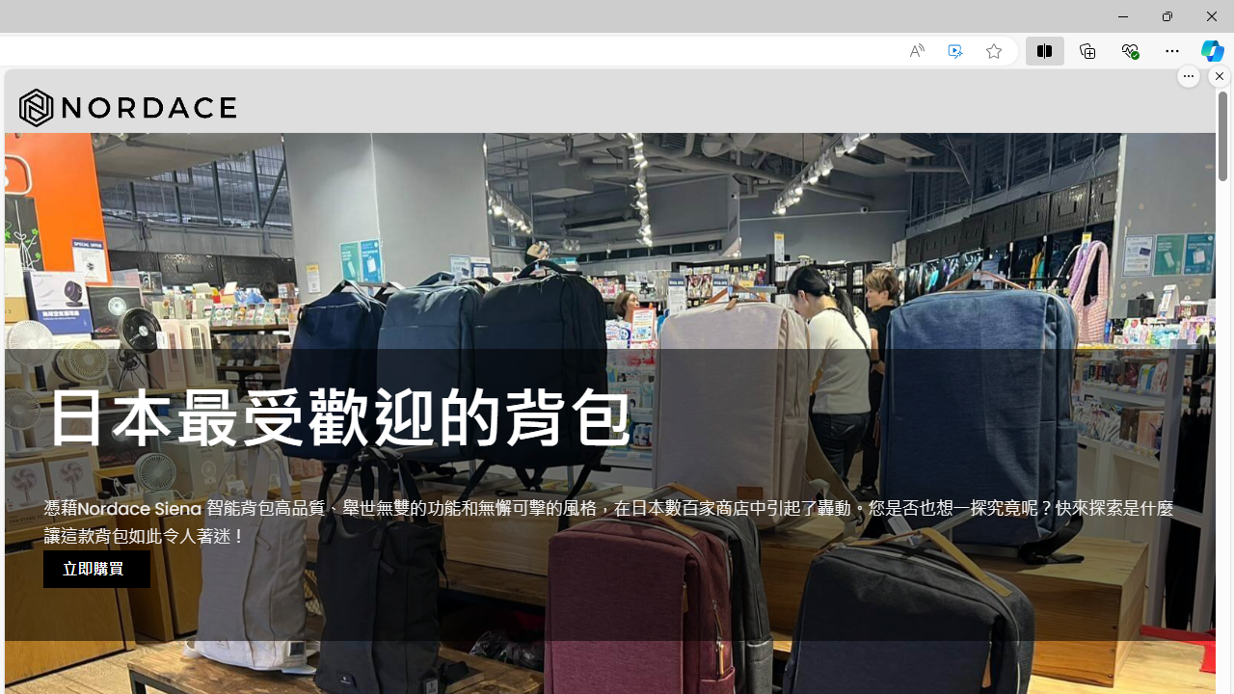 The image size is (1234, 694). I want to click on Nordace, so click(127, 108).